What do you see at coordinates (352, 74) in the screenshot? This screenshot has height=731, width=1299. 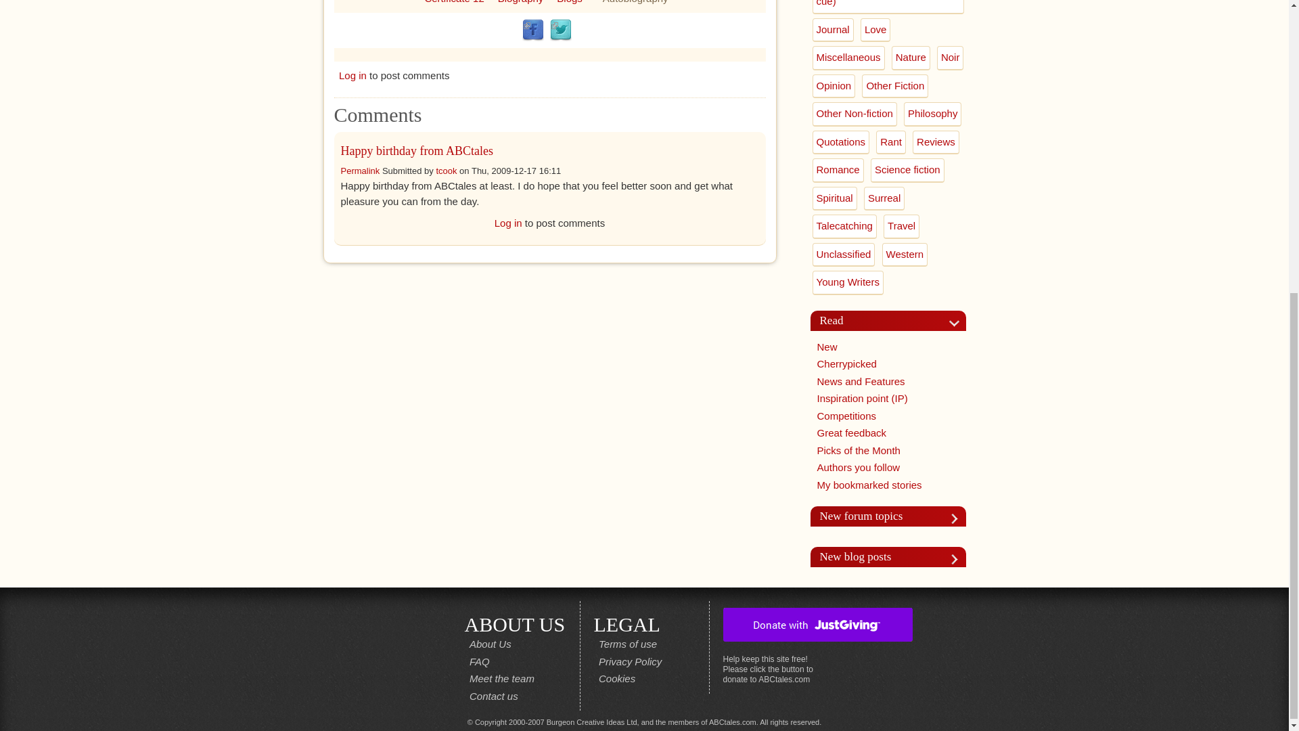 I see `Log in` at bounding box center [352, 74].